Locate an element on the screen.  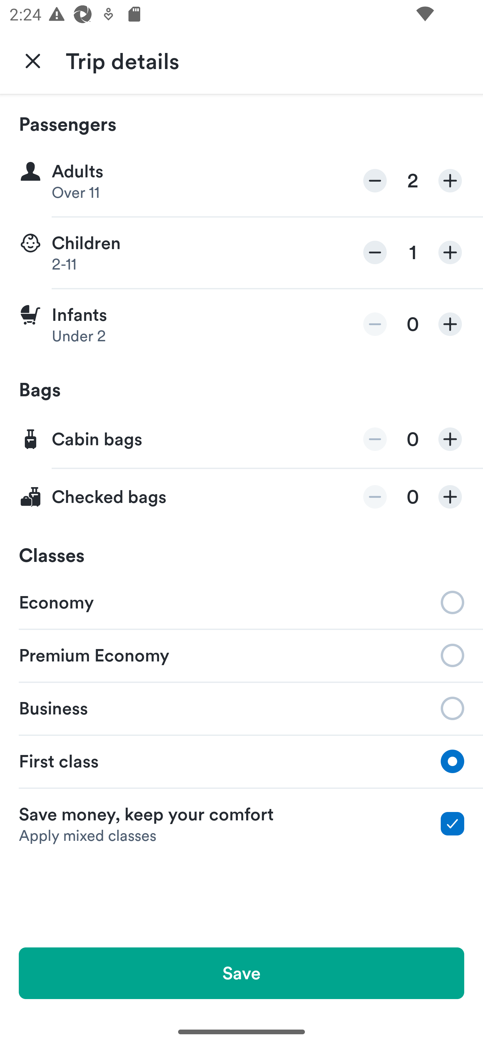
Remove 2 Add Adults Over 11 is located at coordinates (241, 181).